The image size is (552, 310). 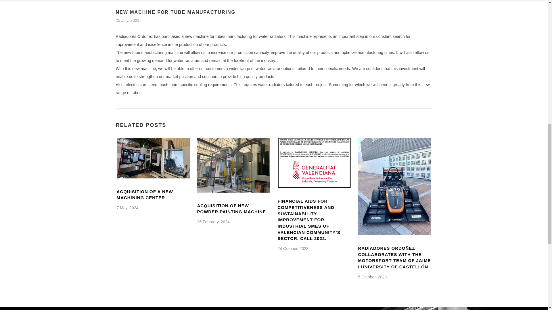 What do you see at coordinates (231, 209) in the screenshot?
I see `ACQUISITION OF NEW POWDER PAINTING MACHINE` at bounding box center [231, 209].